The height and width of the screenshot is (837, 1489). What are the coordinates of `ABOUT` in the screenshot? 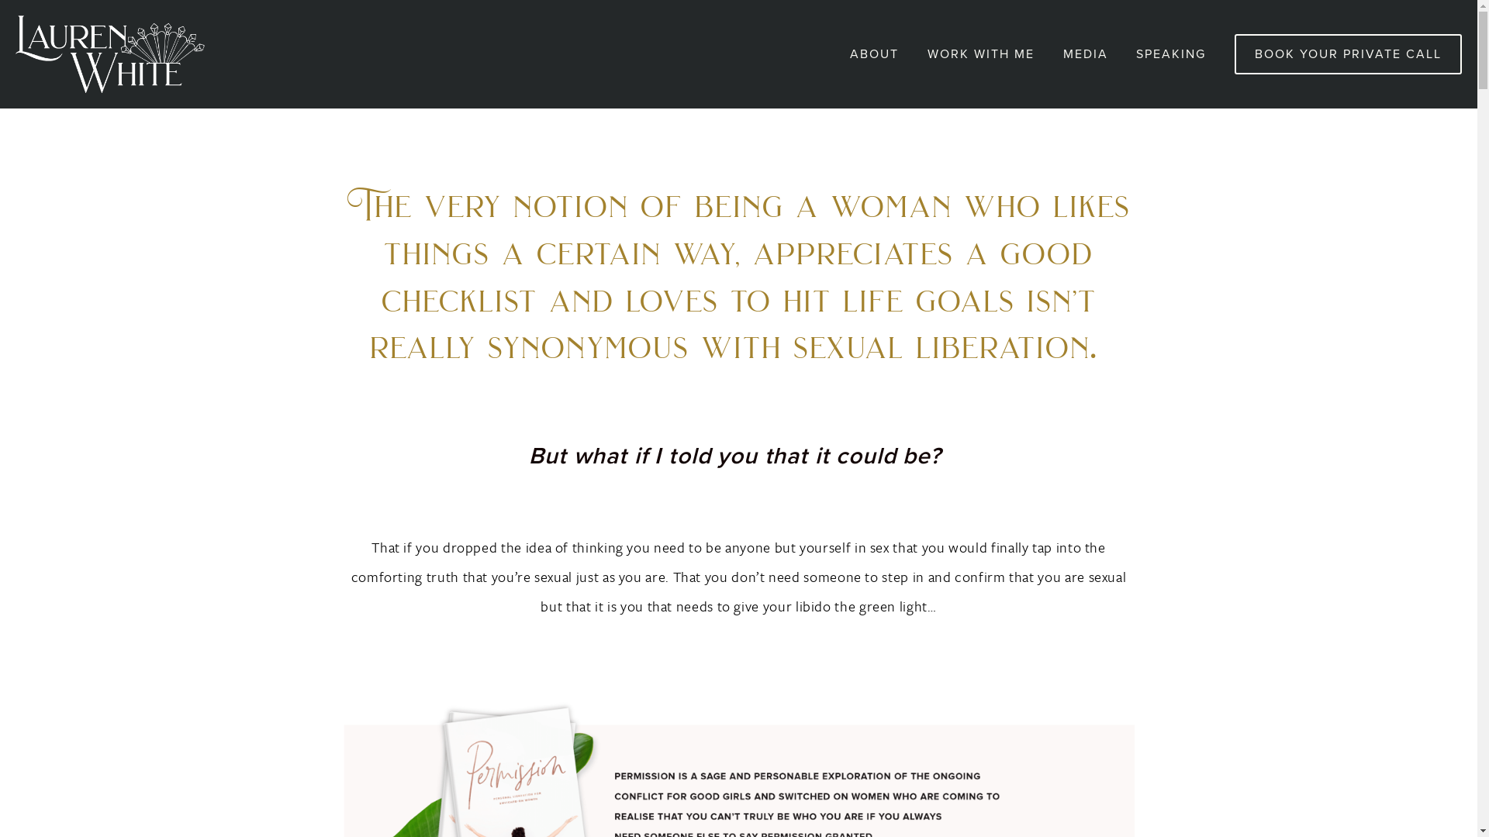 It's located at (875, 54).